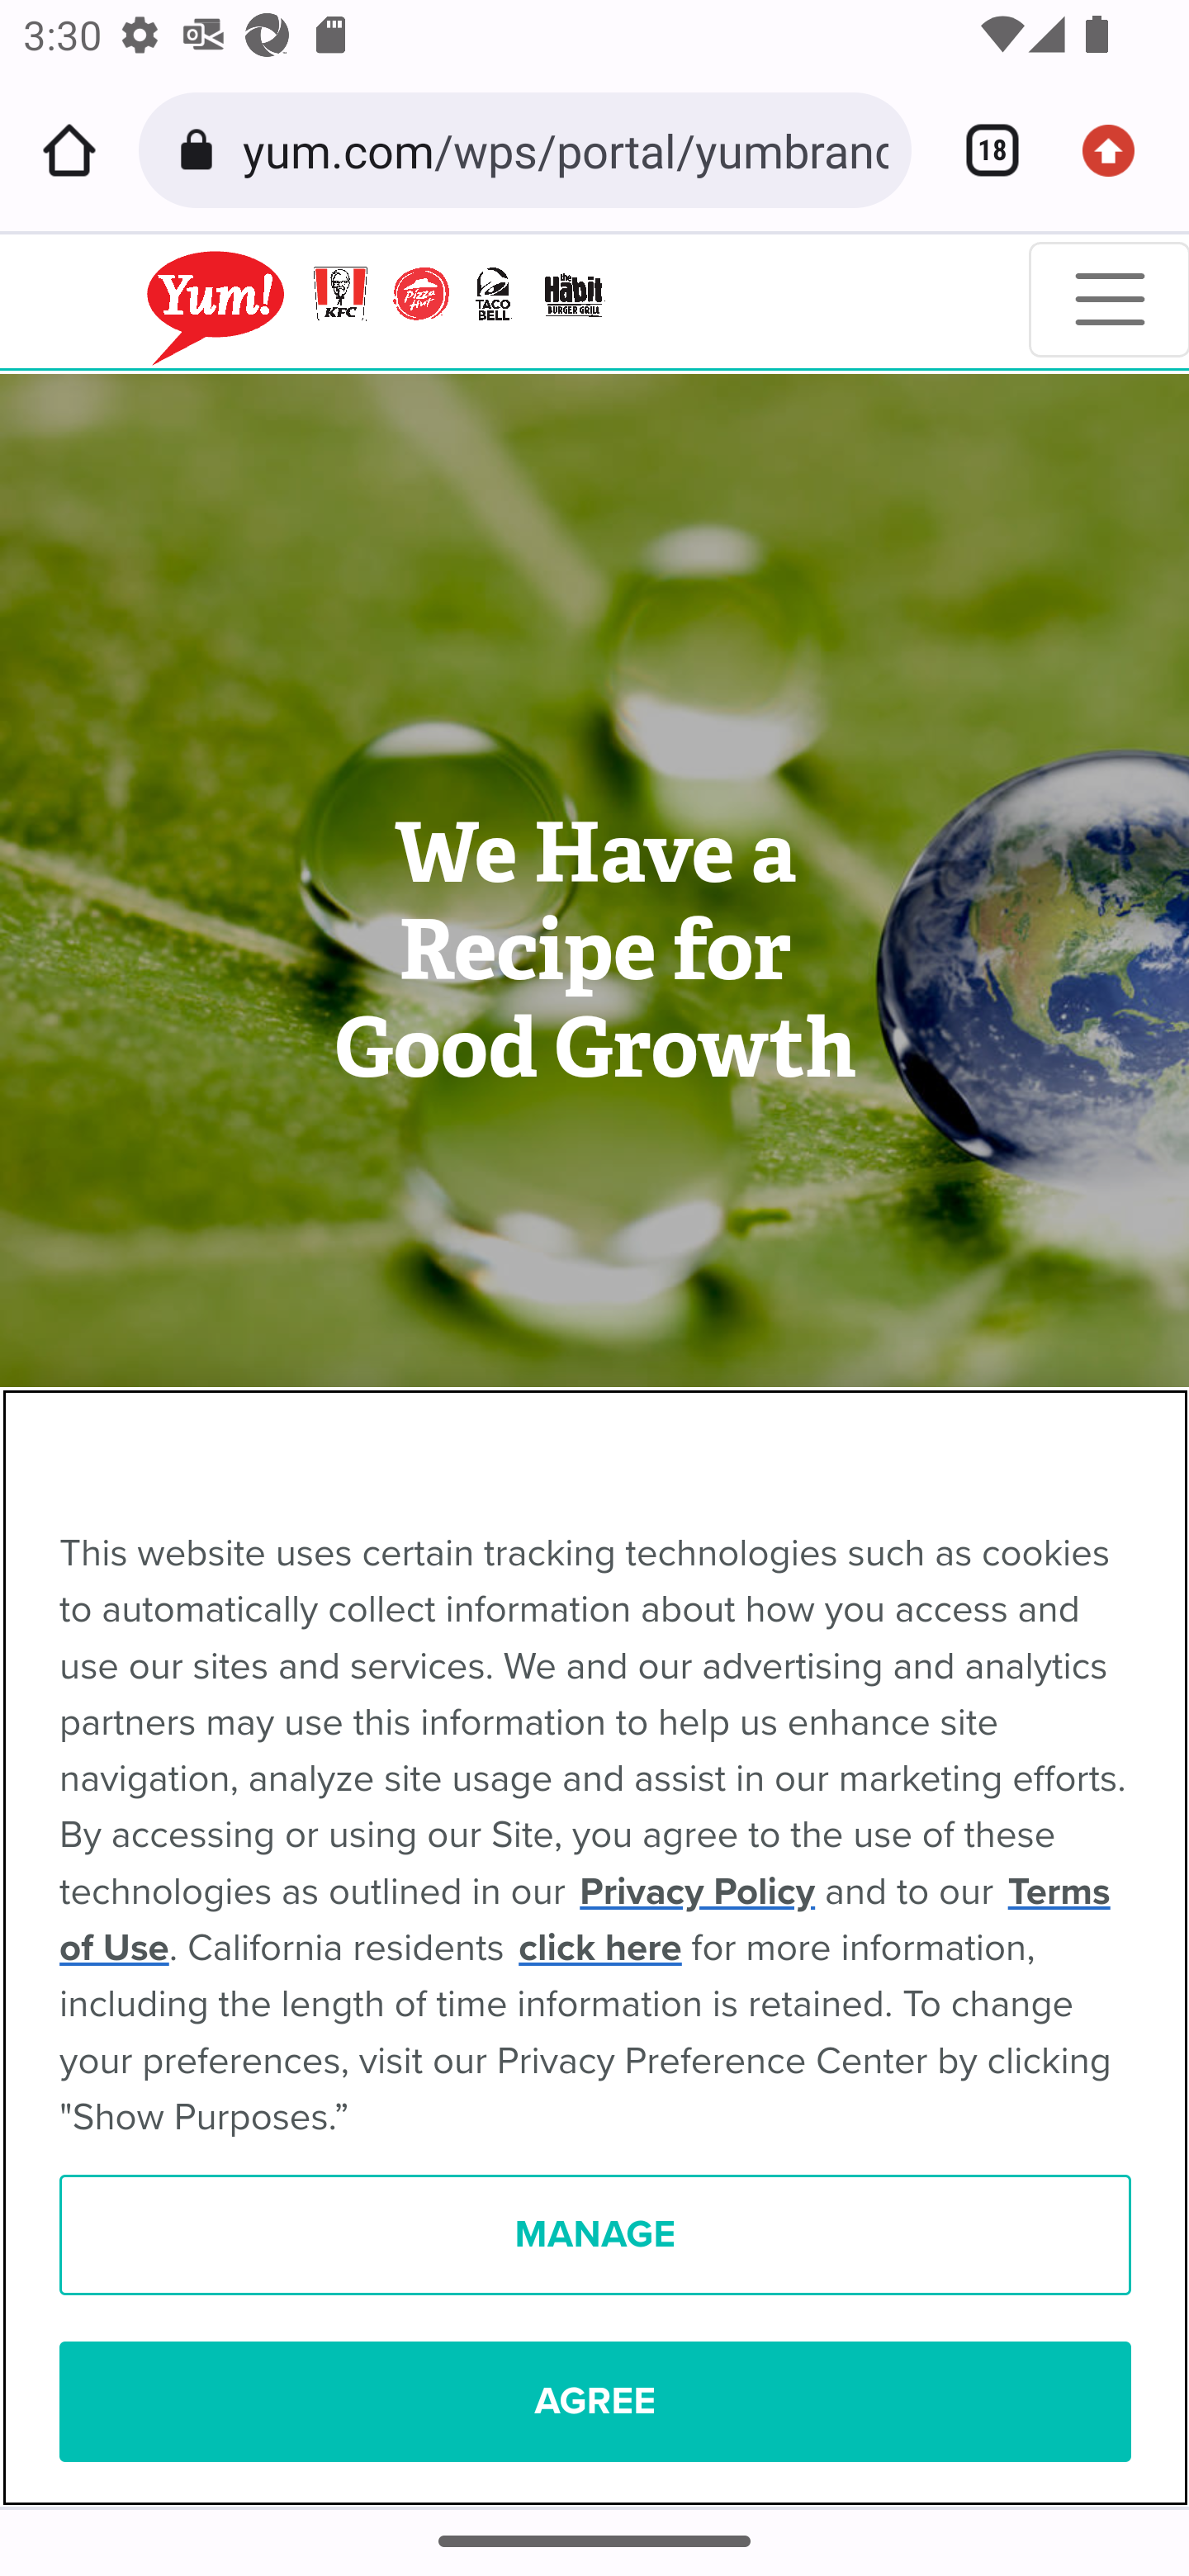 The width and height of the screenshot is (1189, 2576). I want to click on Connection is secure, so click(201, 150).